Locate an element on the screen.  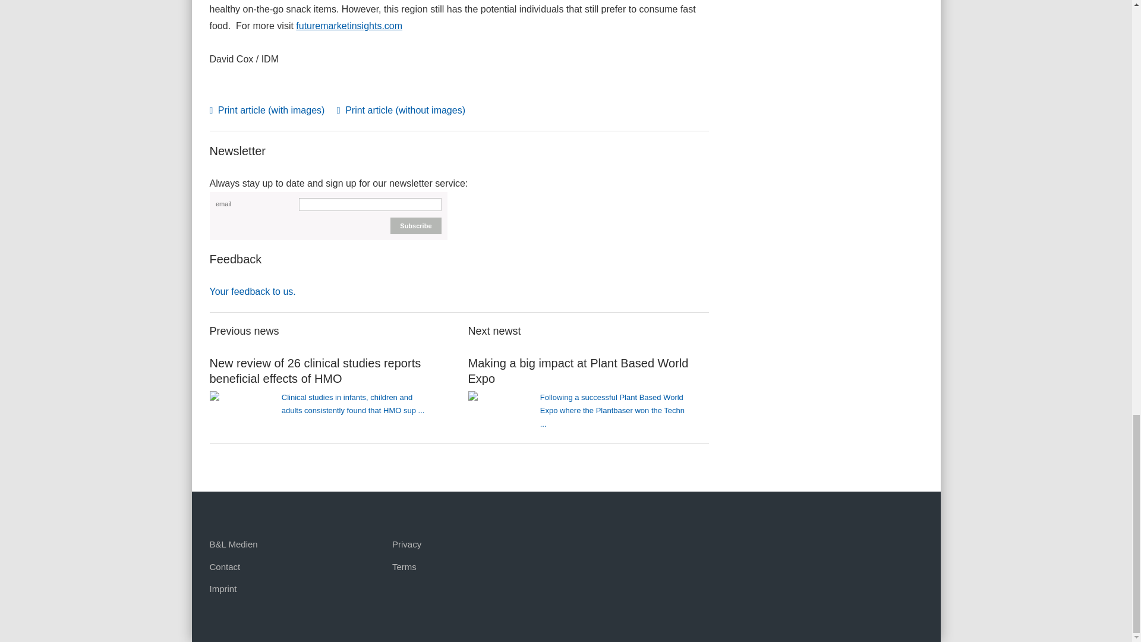
Contact is located at coordinates (224, 567).